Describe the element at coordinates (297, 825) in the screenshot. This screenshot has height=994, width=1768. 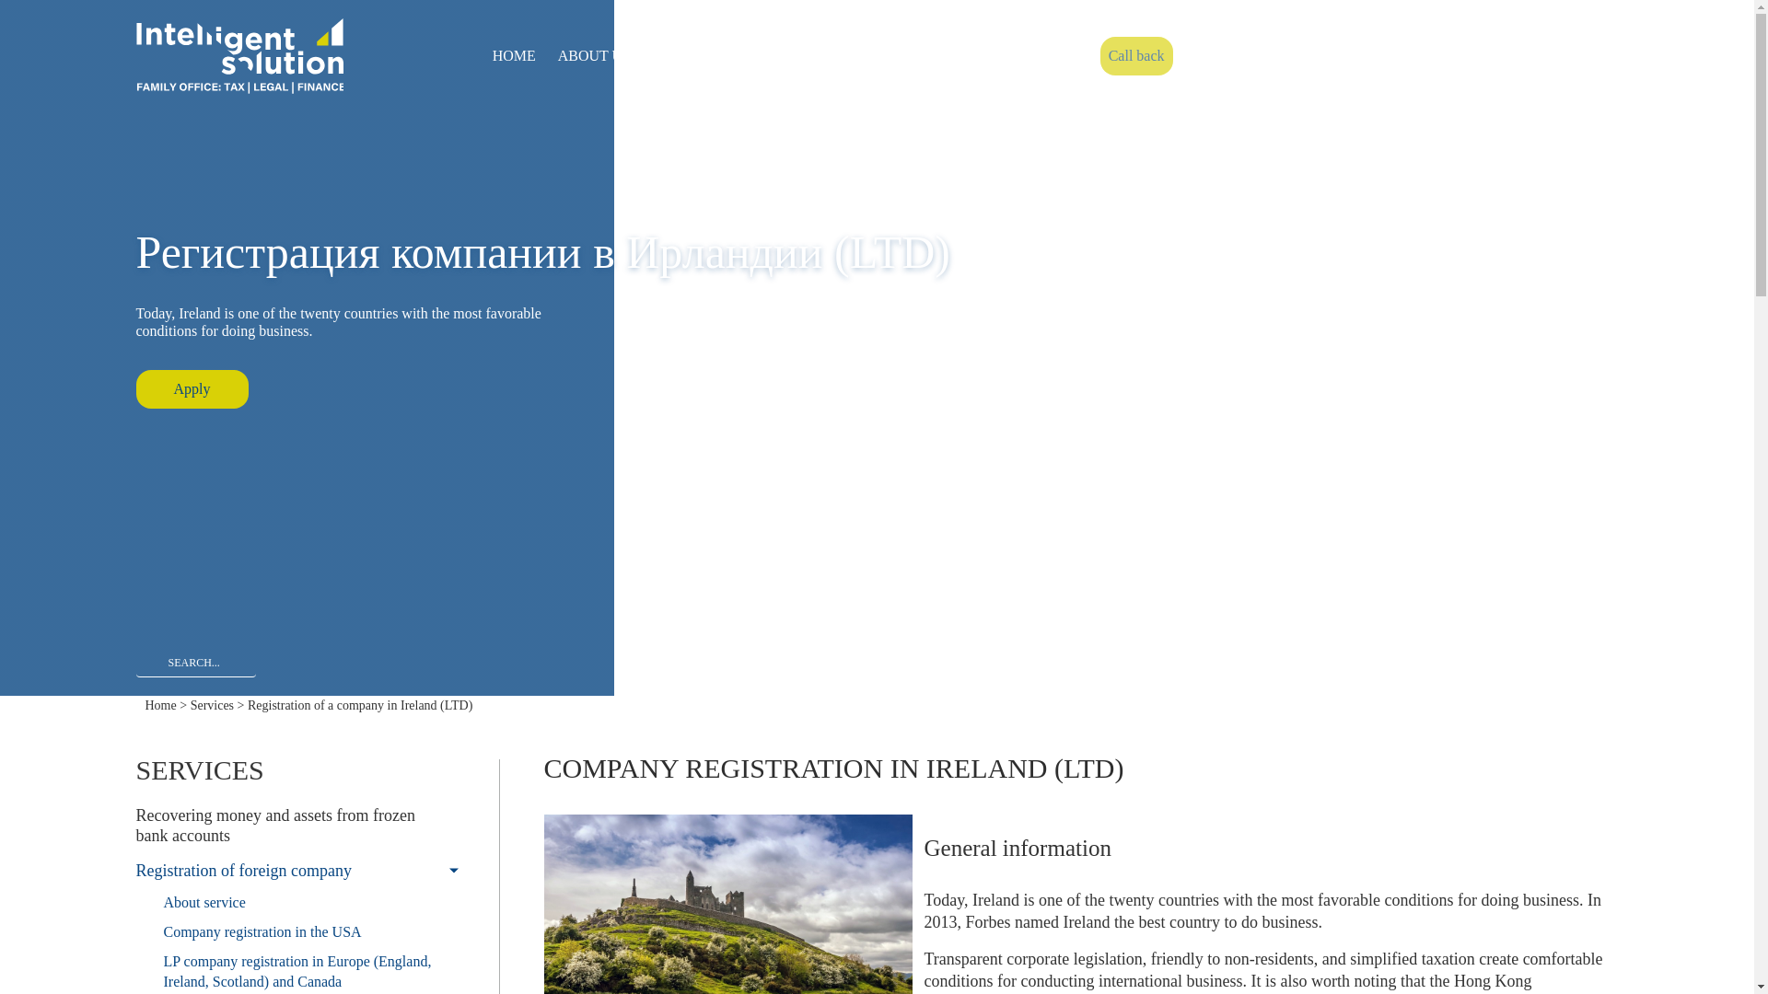
I see `Recovering money and assets from frozen bank accounts` at that location.